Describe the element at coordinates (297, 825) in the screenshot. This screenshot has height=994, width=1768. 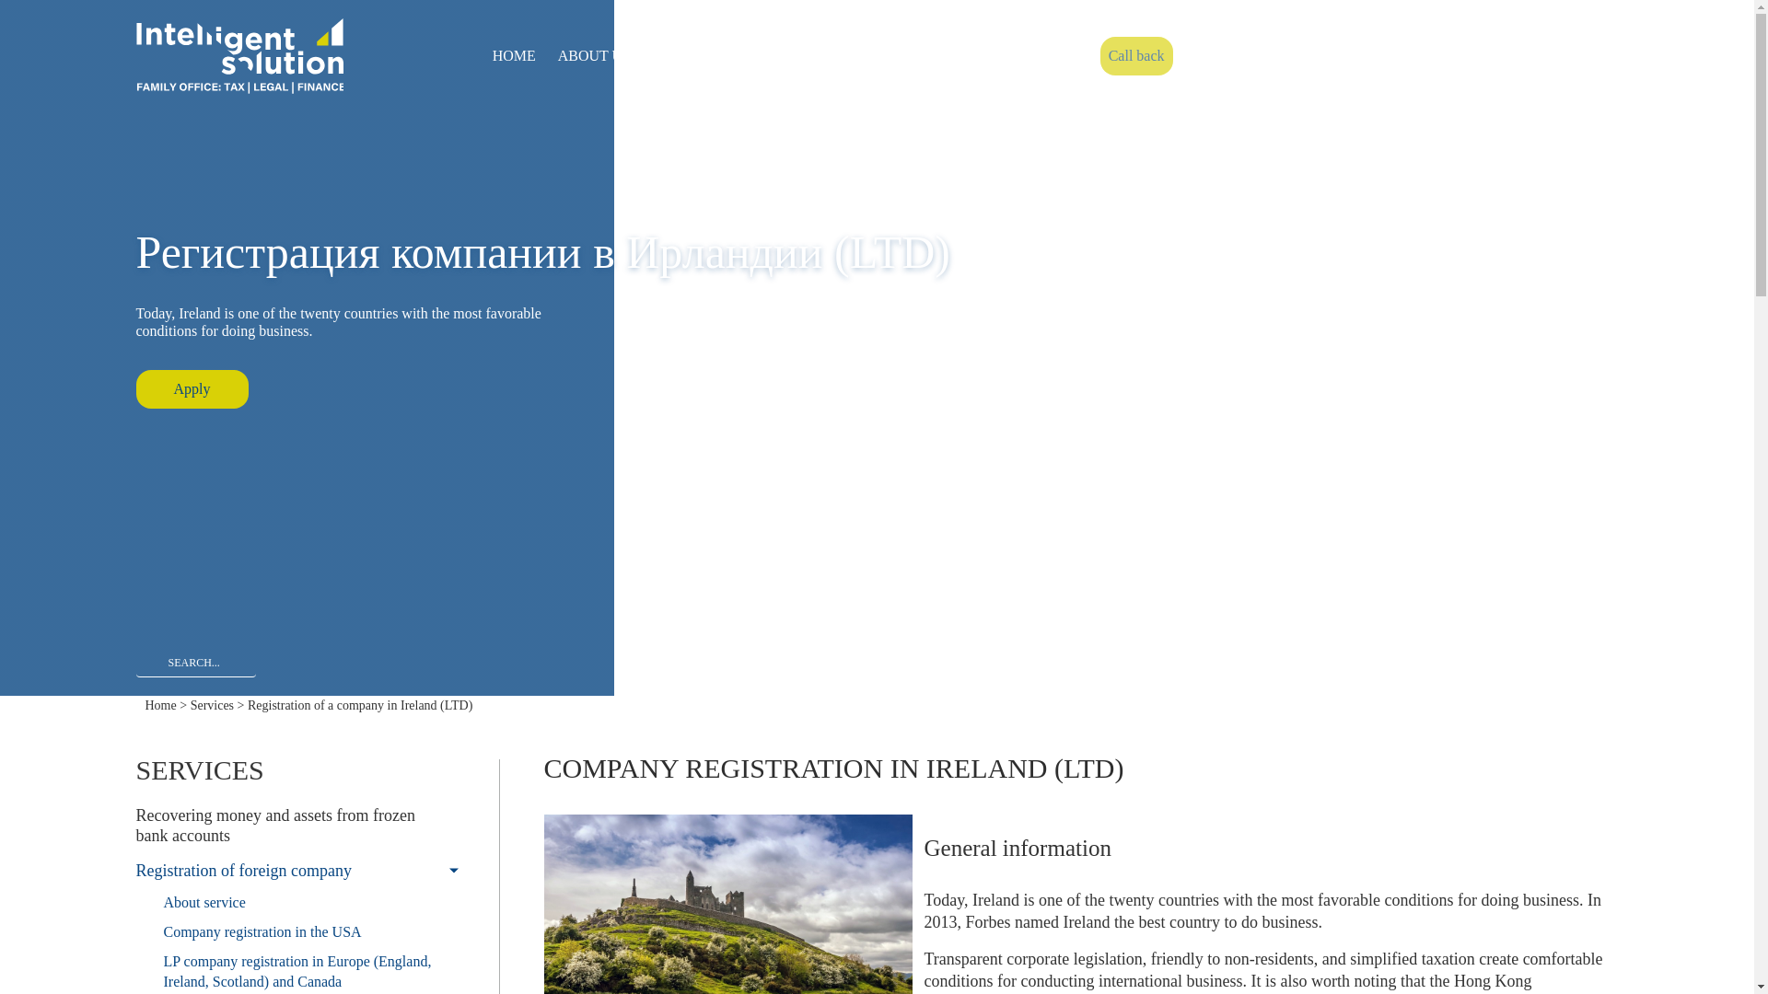
I see `Recovering money and assets from frozen bank accounts` at that location.